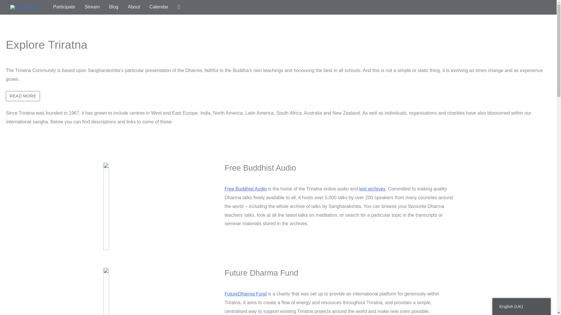  I want to click on Blog, so click(113, 7).